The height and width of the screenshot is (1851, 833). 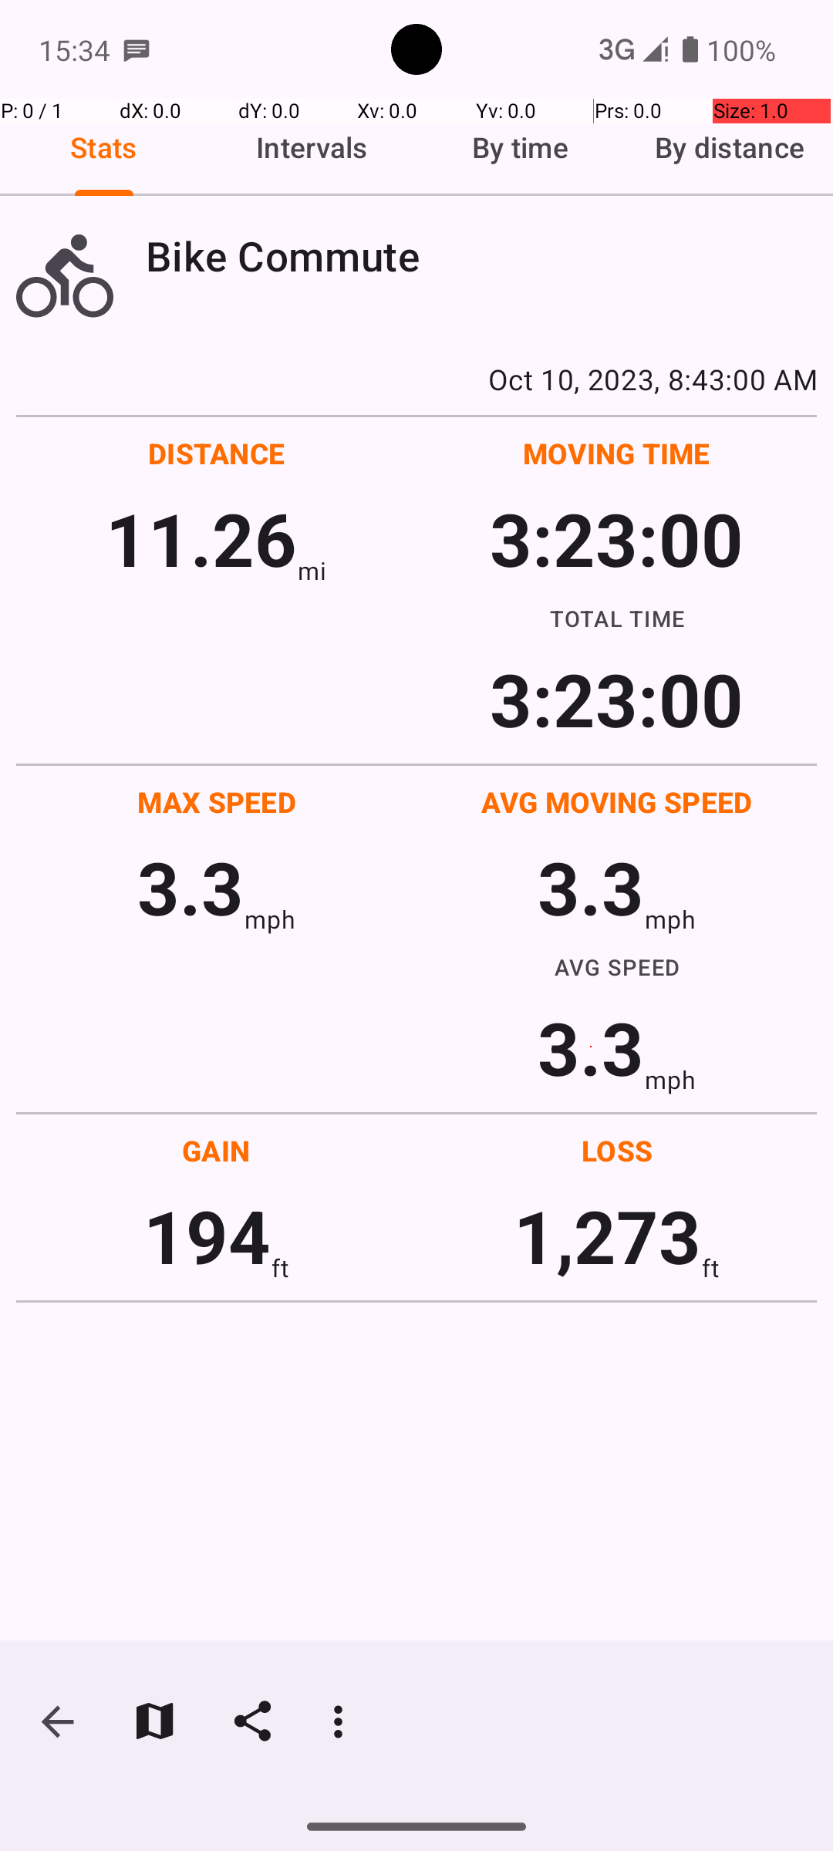 What do you see at coordinates (617, 618) in the screenshot?
I see `TOTAL TIME` at bounding box center [617, 618].